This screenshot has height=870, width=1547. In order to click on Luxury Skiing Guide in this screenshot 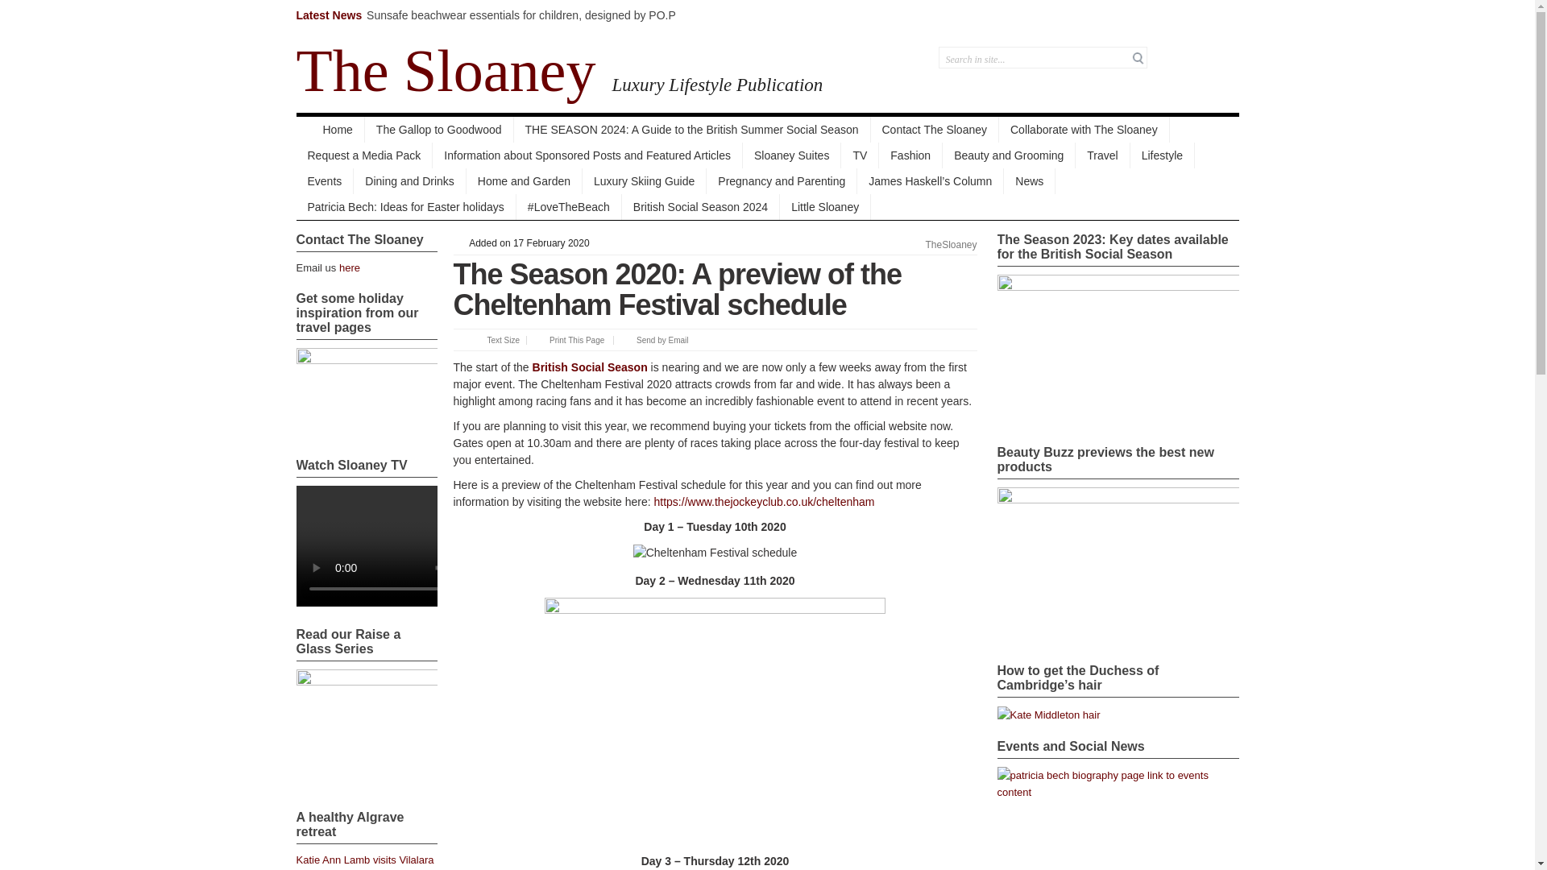, I will do `click(645, 180)`.